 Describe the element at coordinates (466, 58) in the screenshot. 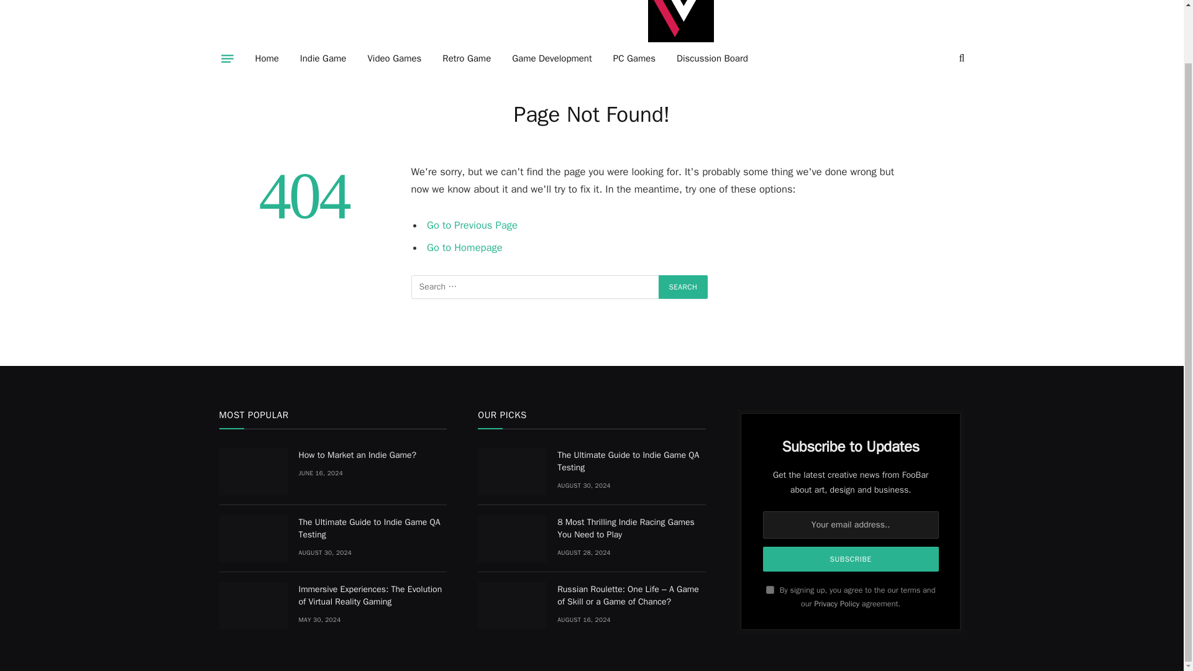

I see `Retro Game` at that location.